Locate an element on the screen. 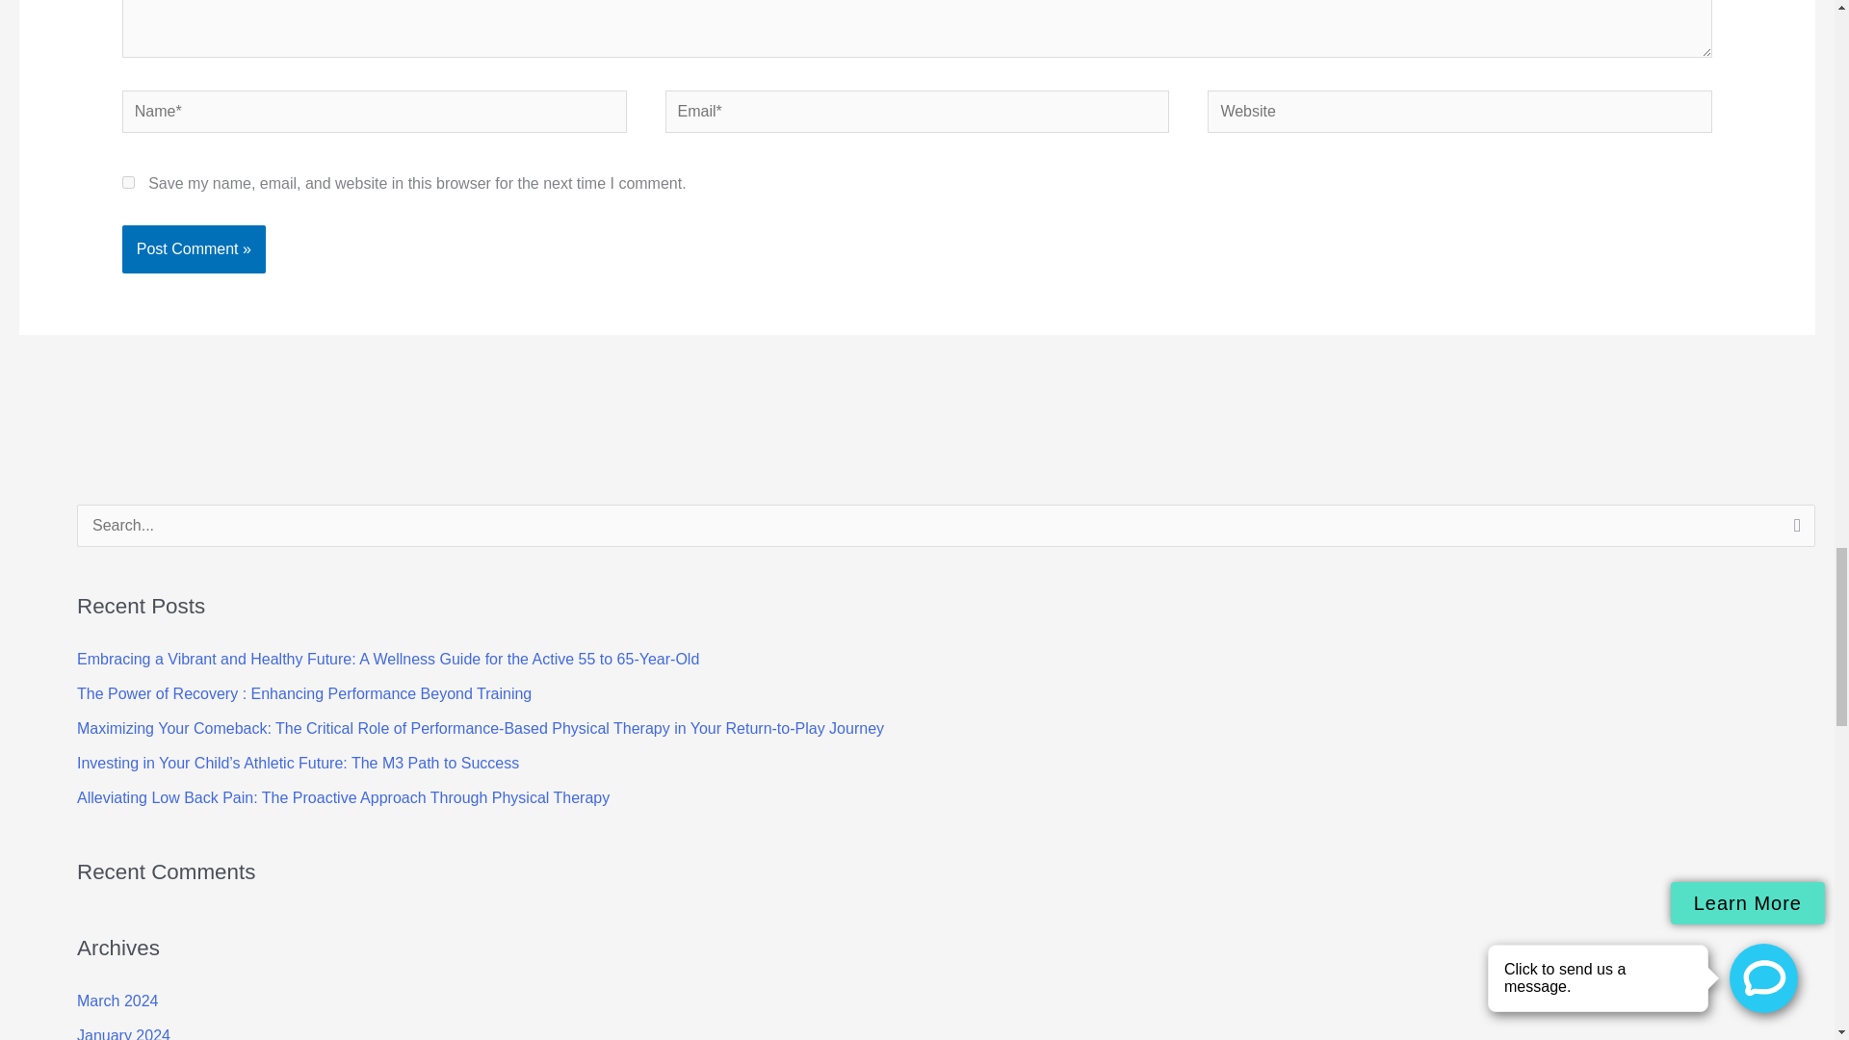 Image resolution: width=1849 pixels, height=1040 pixels. yes is located at coordinates (128, 181).